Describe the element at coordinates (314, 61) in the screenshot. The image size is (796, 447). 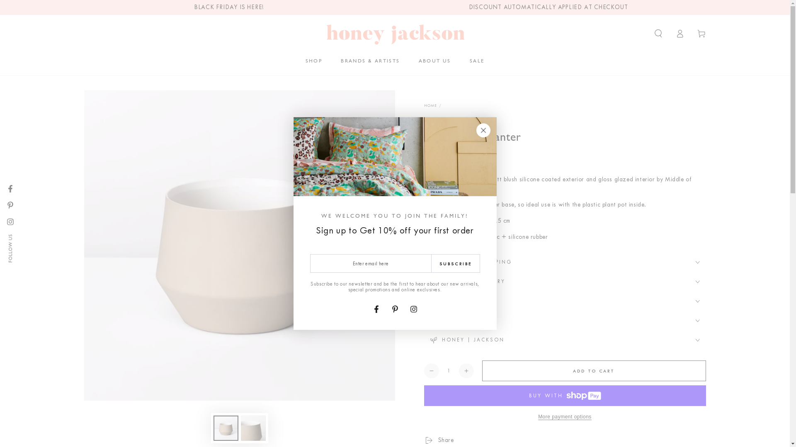
I see `SHOP` at that location.